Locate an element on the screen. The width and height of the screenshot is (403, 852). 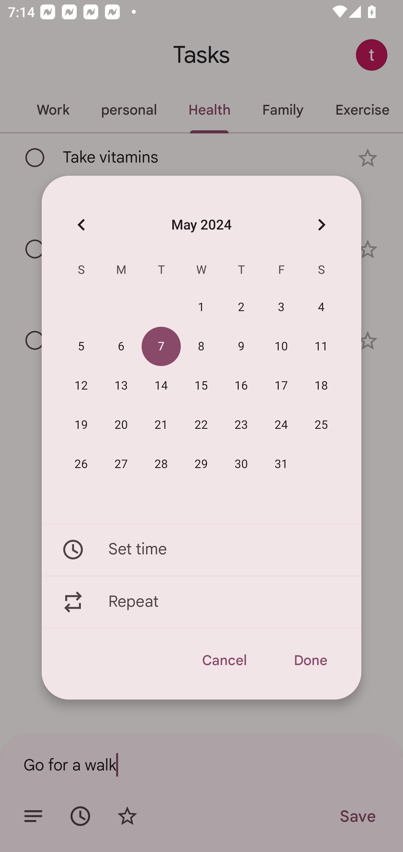
1 01 May 2024 is located at coordinates (201, 307).